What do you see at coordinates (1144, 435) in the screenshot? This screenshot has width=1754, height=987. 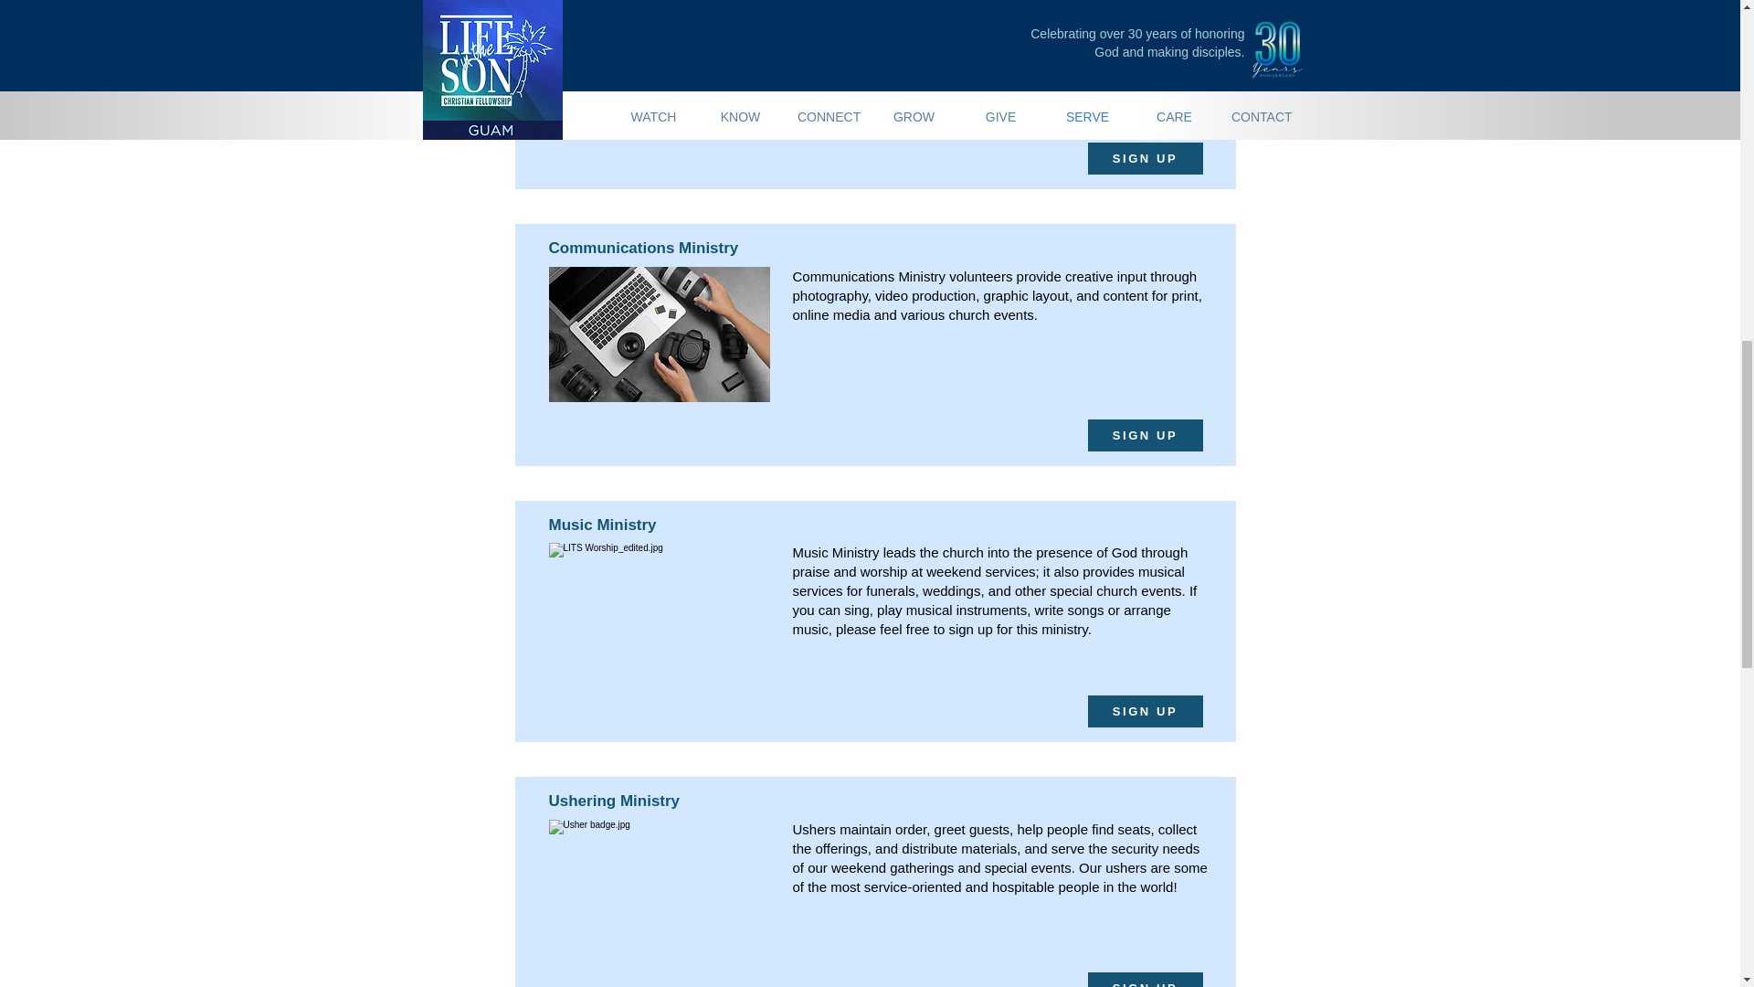 I see `SIGN UP` at bounding box center [1144, 435].